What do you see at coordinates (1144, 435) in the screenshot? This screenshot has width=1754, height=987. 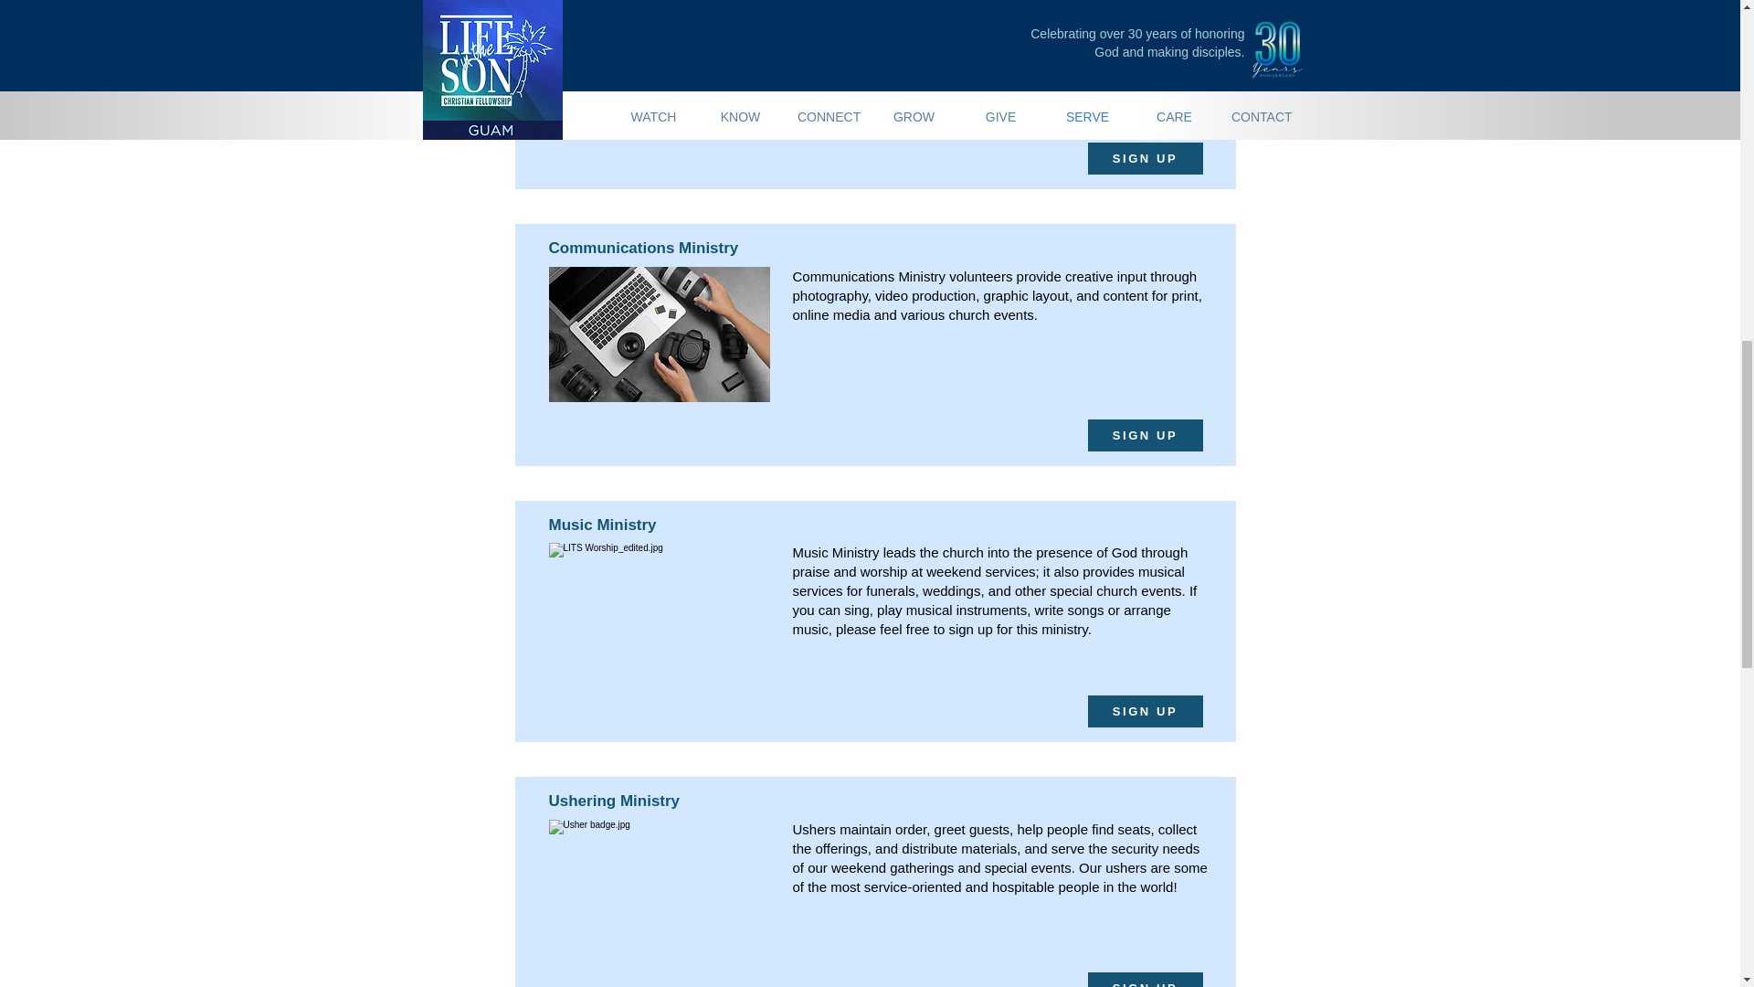 I see `SIGN UP` at bounding box center [1144, 435].